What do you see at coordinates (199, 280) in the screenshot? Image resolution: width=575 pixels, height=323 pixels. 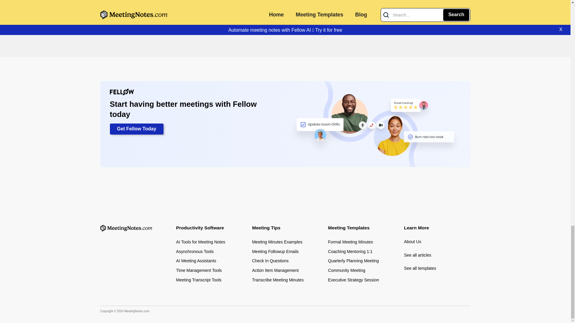 I see `Meeting Transcript Tools` at bounding box center [199, 280].